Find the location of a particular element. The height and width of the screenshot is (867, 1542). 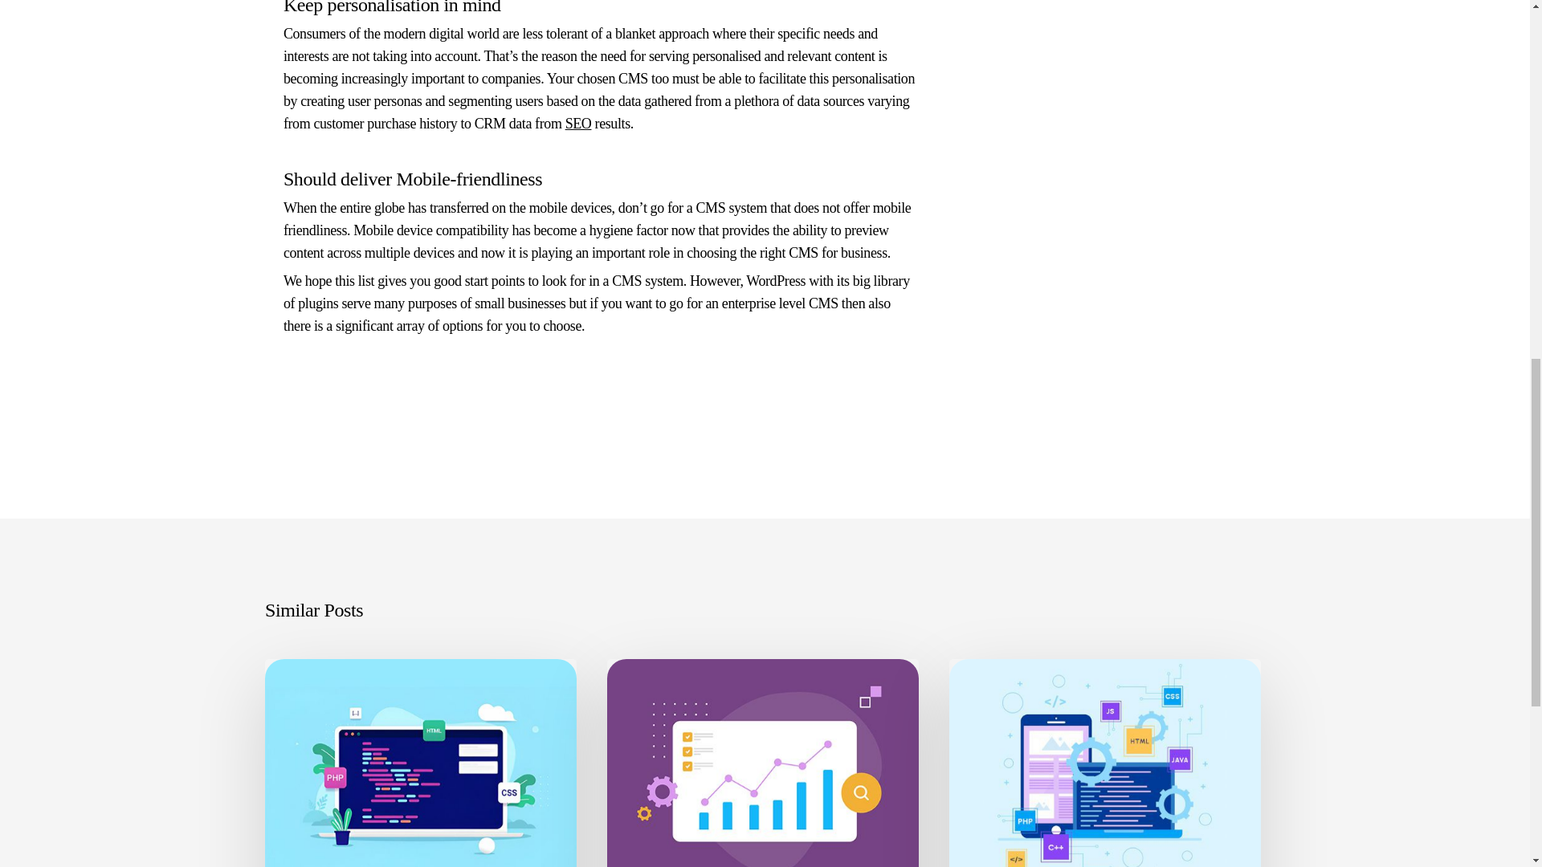

SEO is located at coordinates (578, 124).